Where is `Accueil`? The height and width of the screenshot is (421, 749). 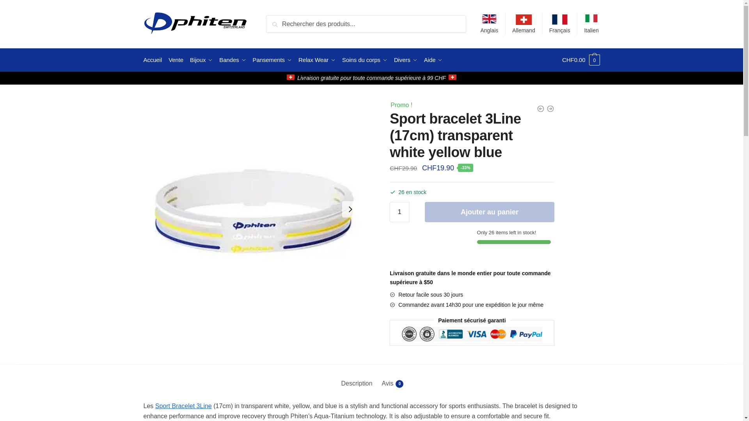
Accueil is located at coordinates (154, 60).